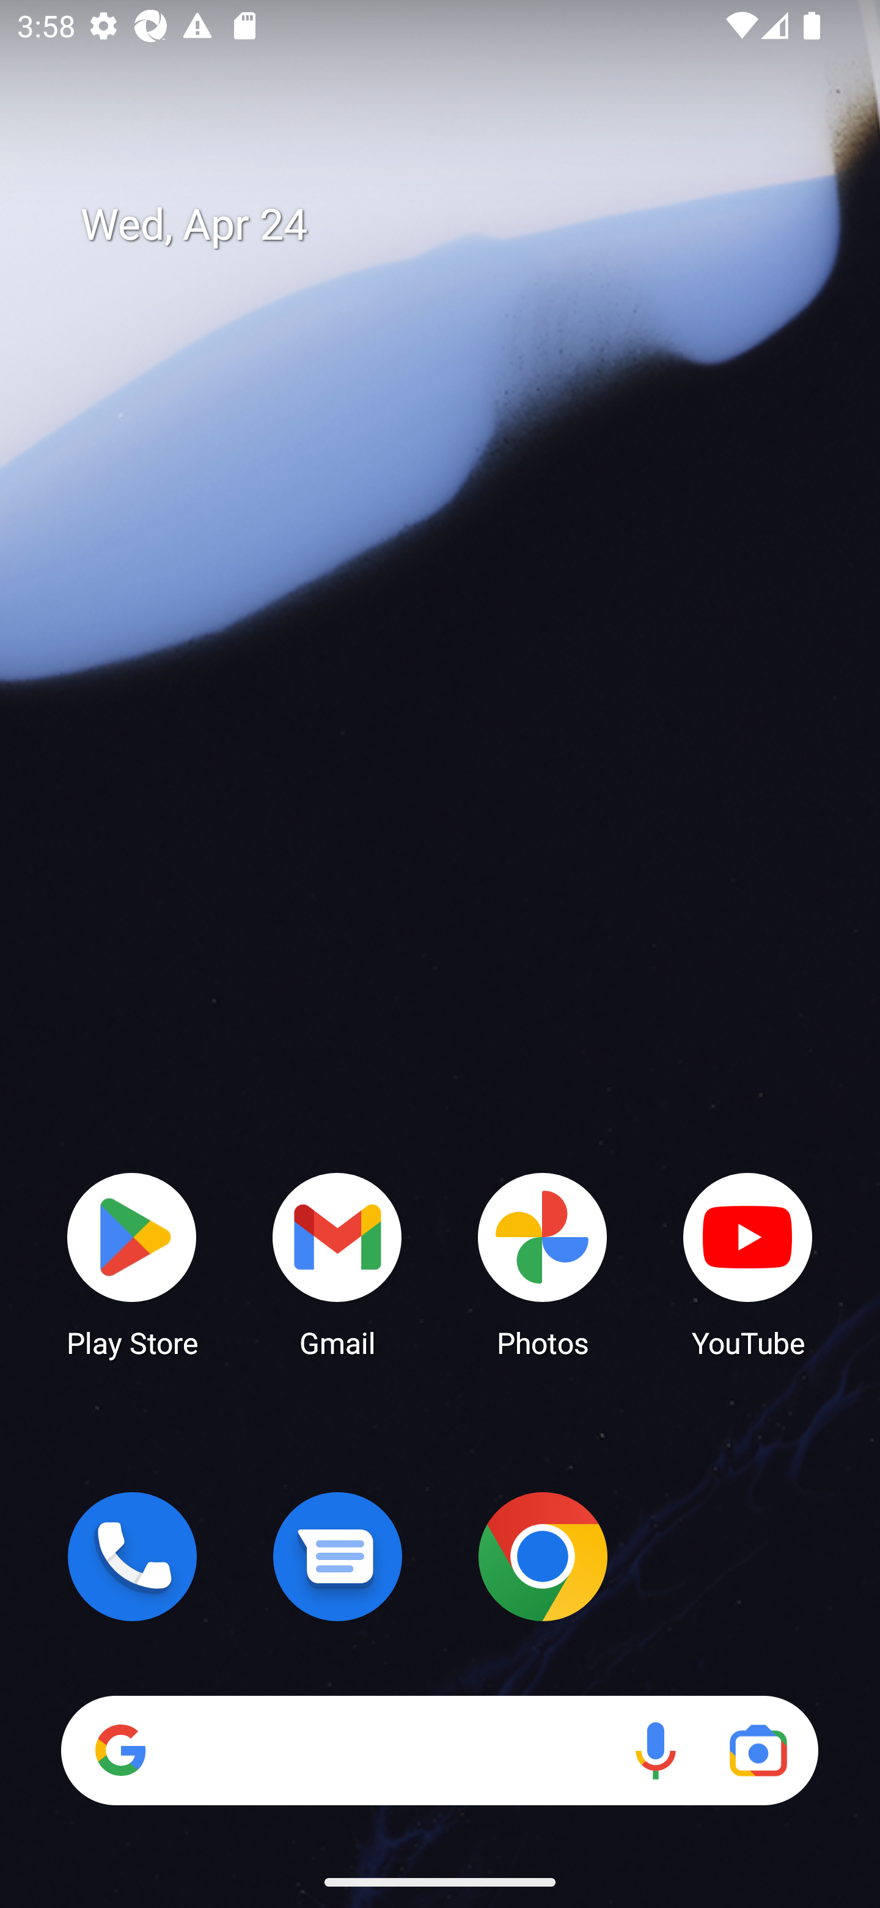 The height and width of the screenshot is (1908, 880). What do you see at coordinates (337, 1263) in the screenshot?
I see `Gmail` at bounding box center [337, 1263].